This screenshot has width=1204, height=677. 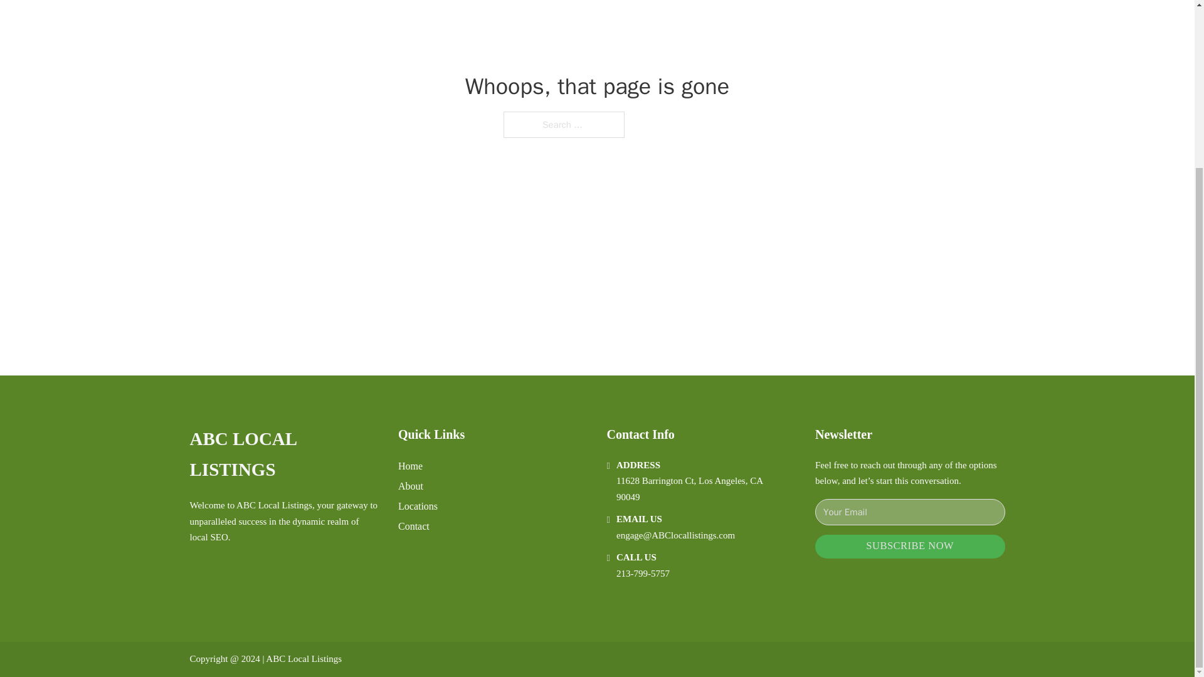 I want to click on Locations, so click(x=418, y=505).